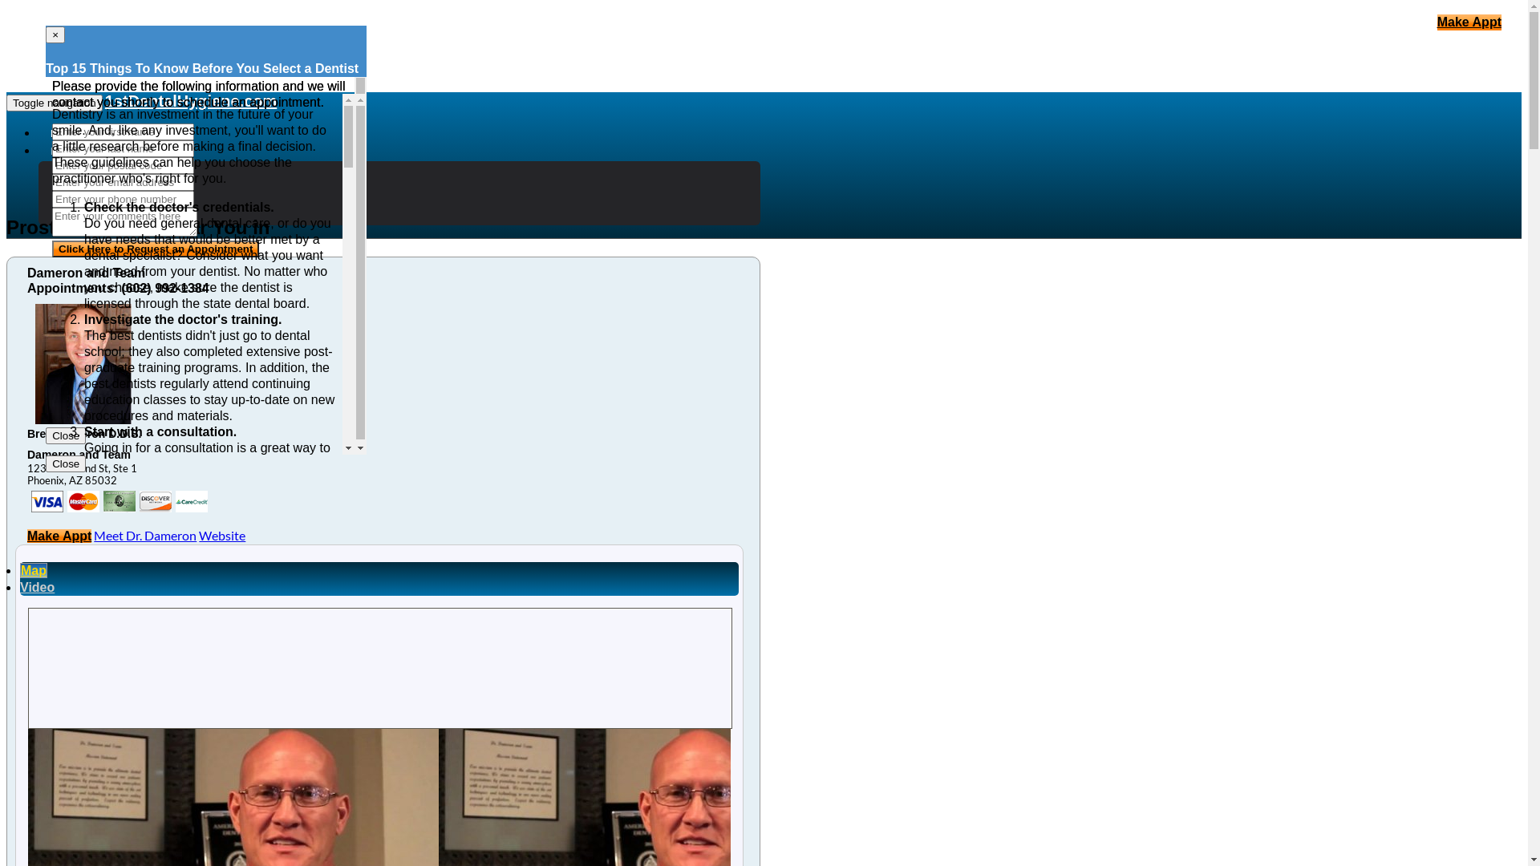  Describe the element at coordinates (191, 100) in the screenshot. I see `1stDentalHygiene.com` at that location.